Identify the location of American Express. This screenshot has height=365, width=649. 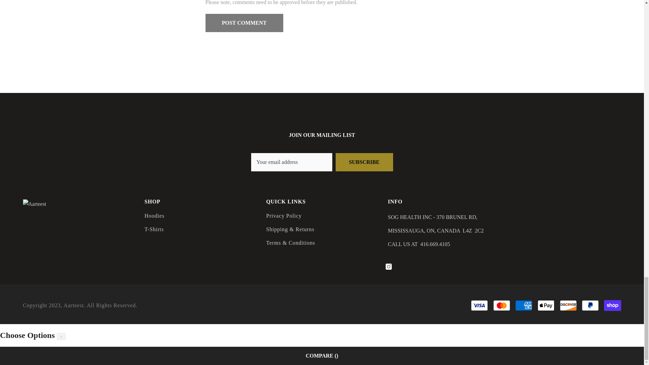
(524, 306).